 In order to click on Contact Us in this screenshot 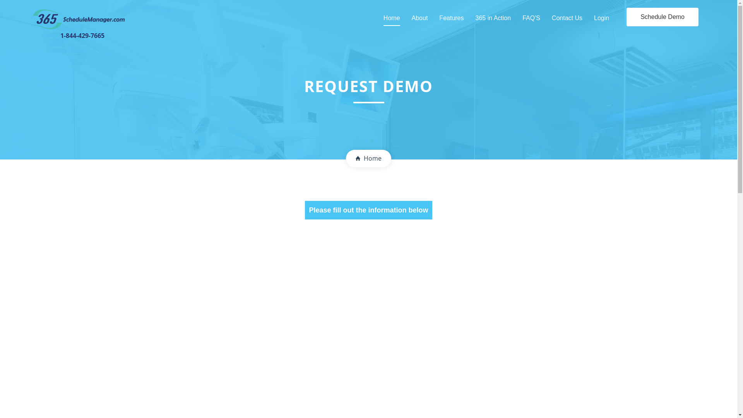, I will do `click(567, 18)`.